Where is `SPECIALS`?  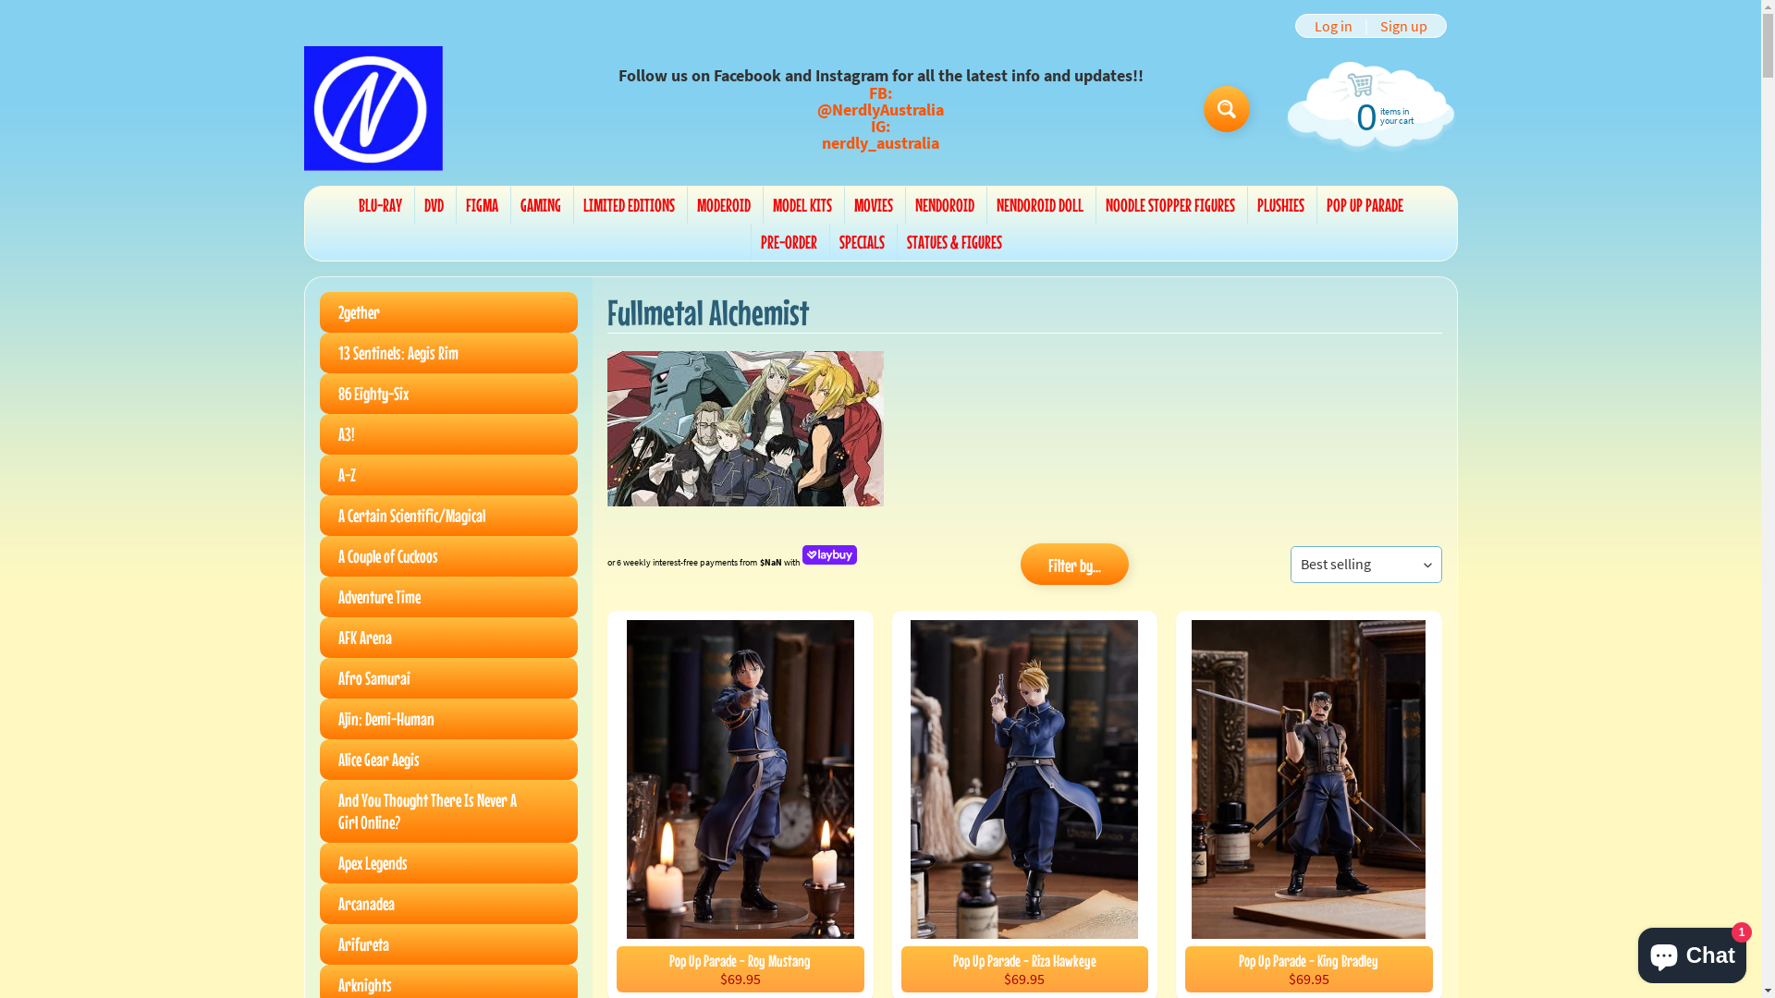
SPECIALS is located at coordinates (862, 242).